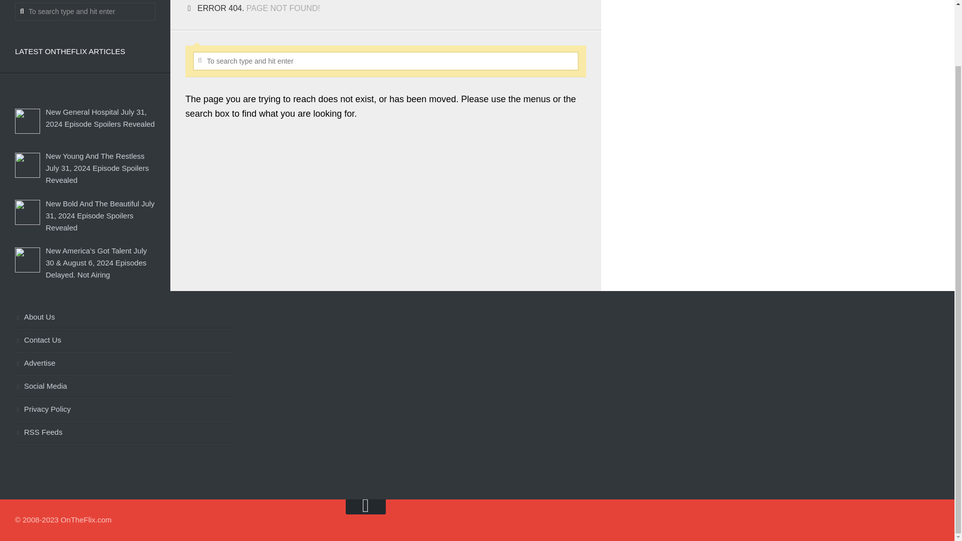 The width and height of the screenshot is (962, 541). What do you see at coordinates (124, 433) in the screenshot?
I see `RSS Feeds` at bounding box center [124, 433].